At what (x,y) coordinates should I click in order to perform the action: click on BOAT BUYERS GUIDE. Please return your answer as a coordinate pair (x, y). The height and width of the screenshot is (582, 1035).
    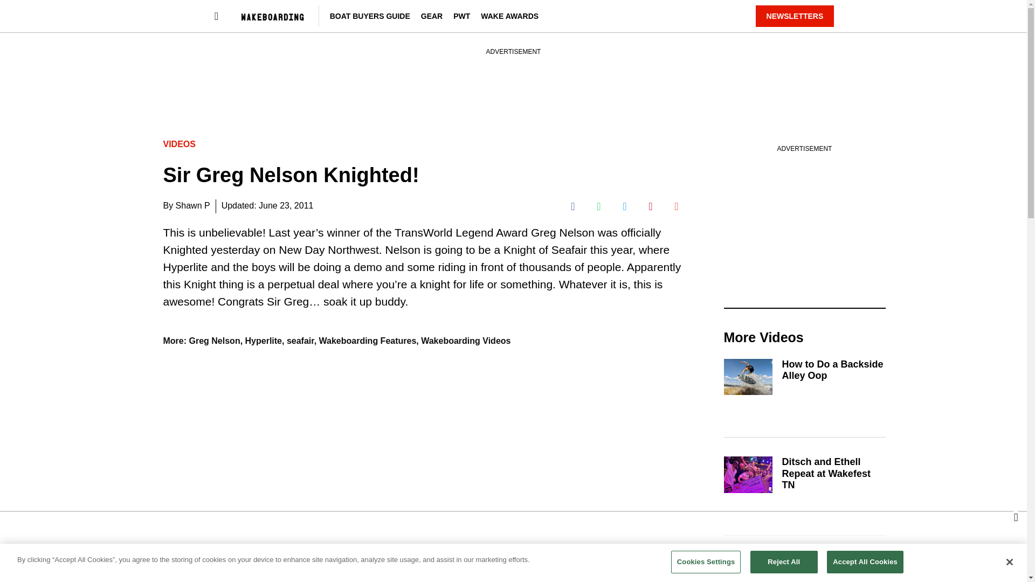
    Looking at the image, I should click on (370, 16).